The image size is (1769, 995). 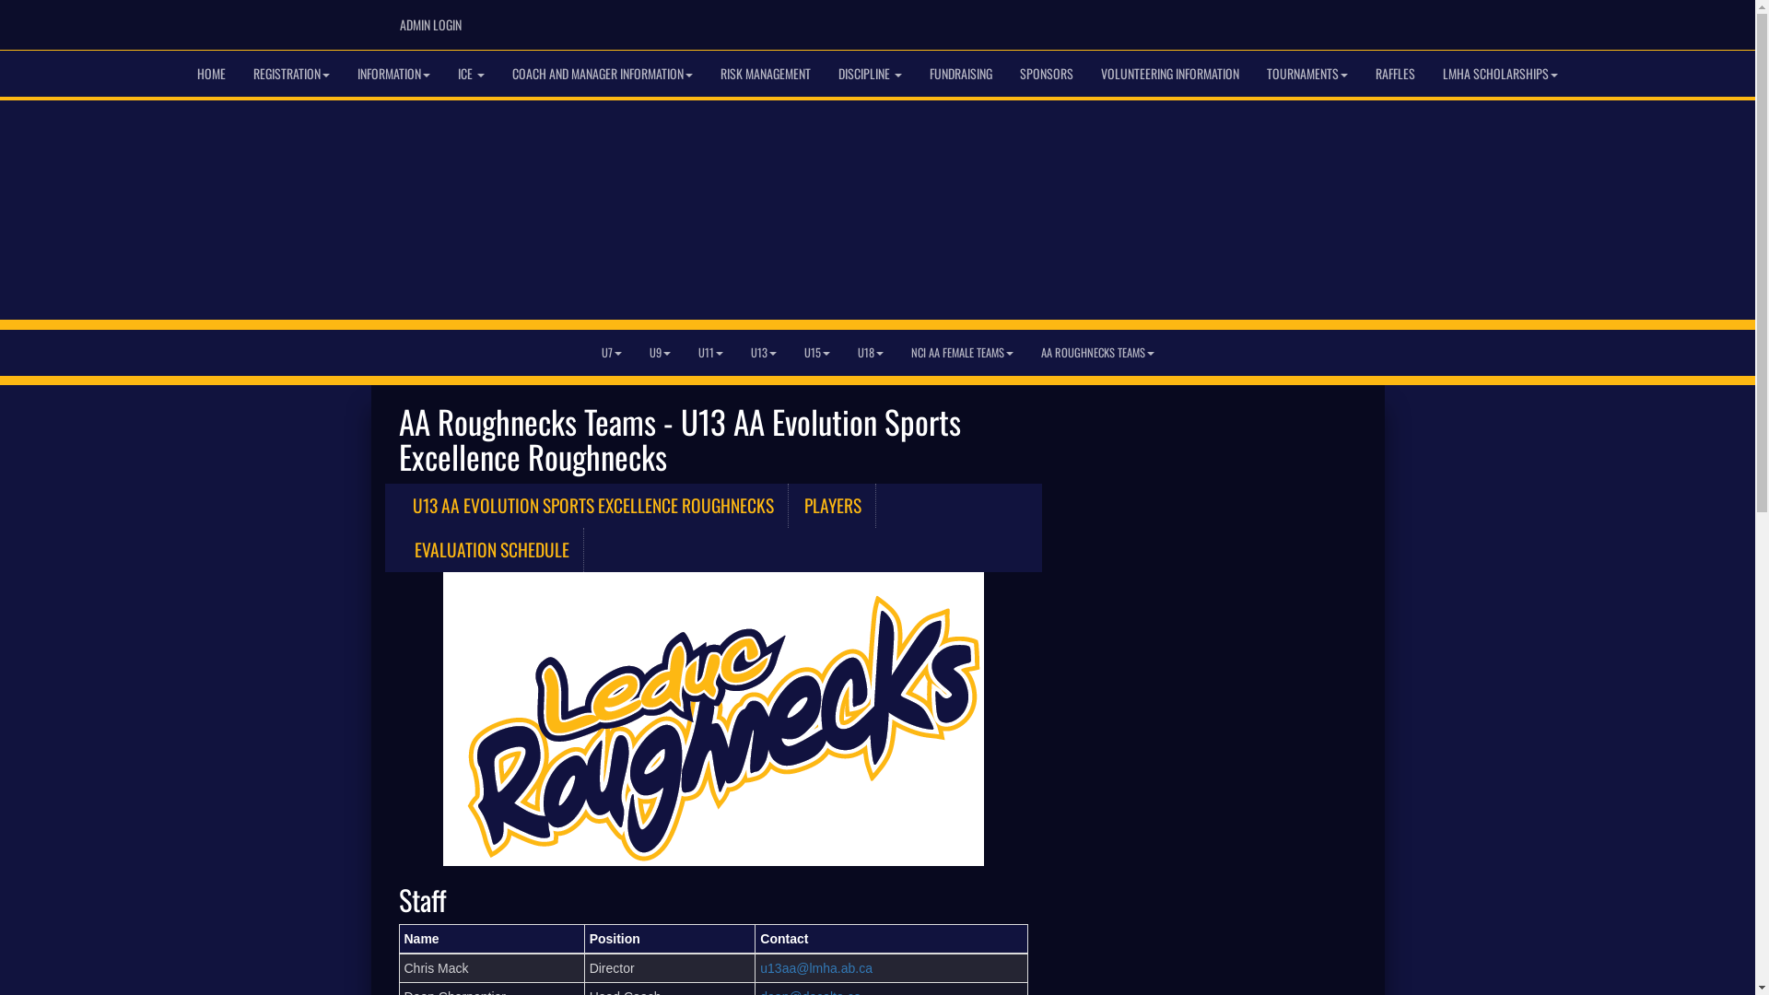 What do you see at coordinates (492, 550) in the screenshot?
I see `EVALUATION SCHEDULE` at bounding box center [492, 550].